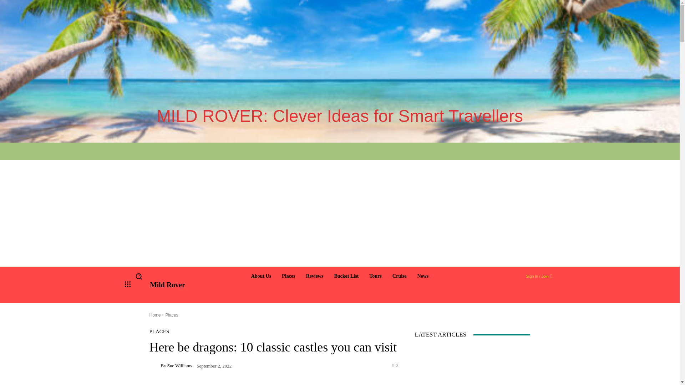  What do you see at coordinates (171, 315) in the screenshot?
I see `Places` at bounding box center [171, 315].